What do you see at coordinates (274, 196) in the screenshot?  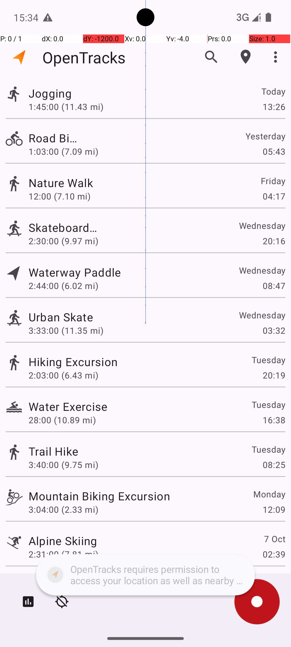 I see `04:17` at bounding box center [274, 196].